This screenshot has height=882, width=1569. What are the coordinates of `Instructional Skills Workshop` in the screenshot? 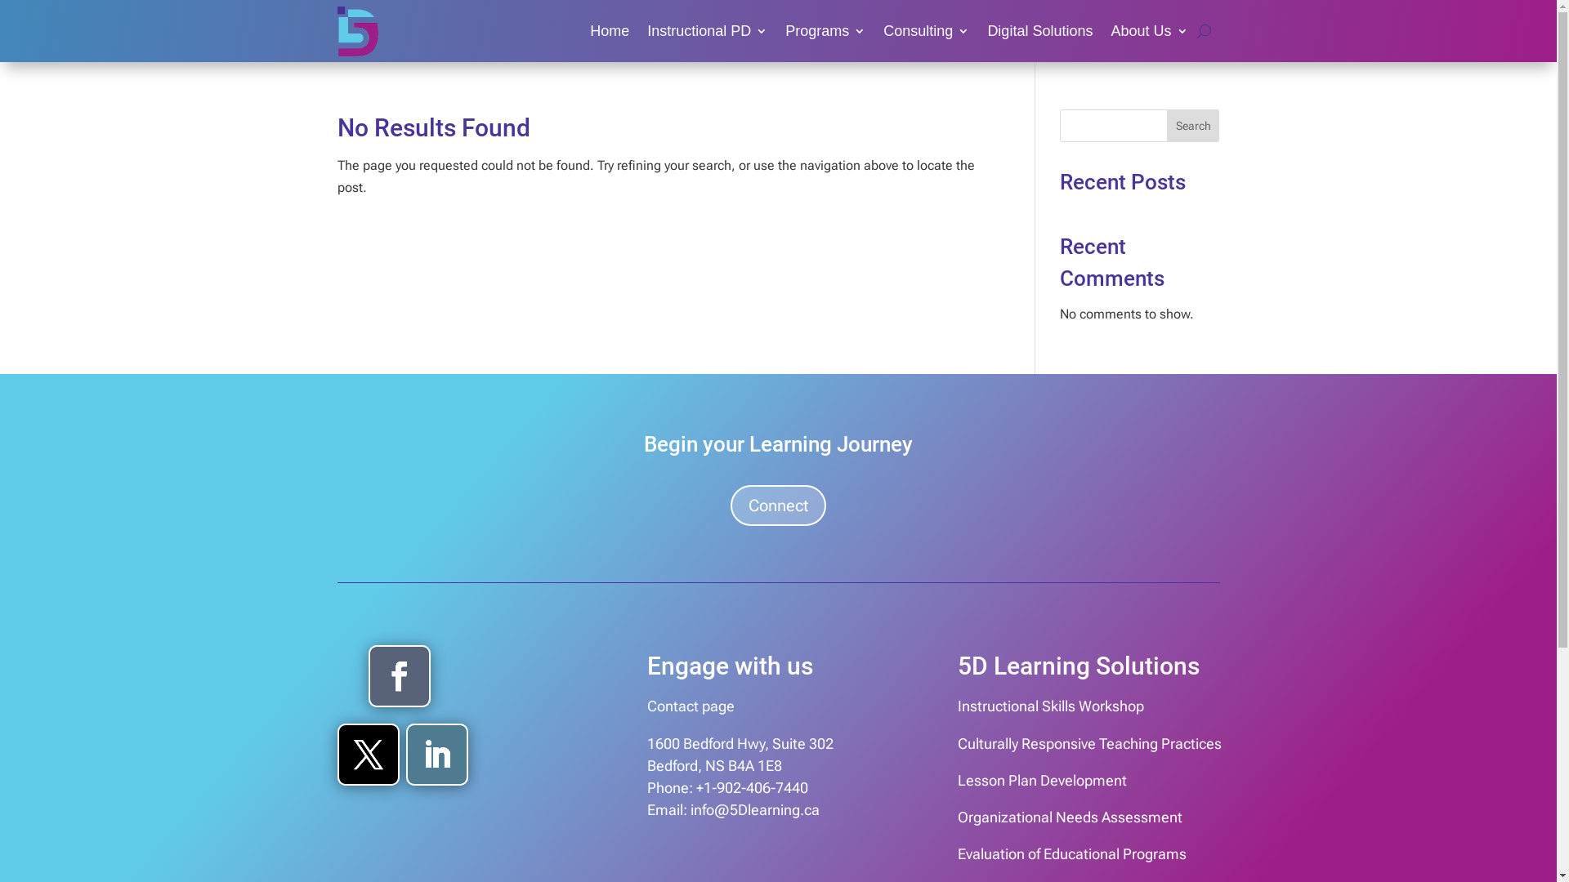 It's located at (1051, 706).